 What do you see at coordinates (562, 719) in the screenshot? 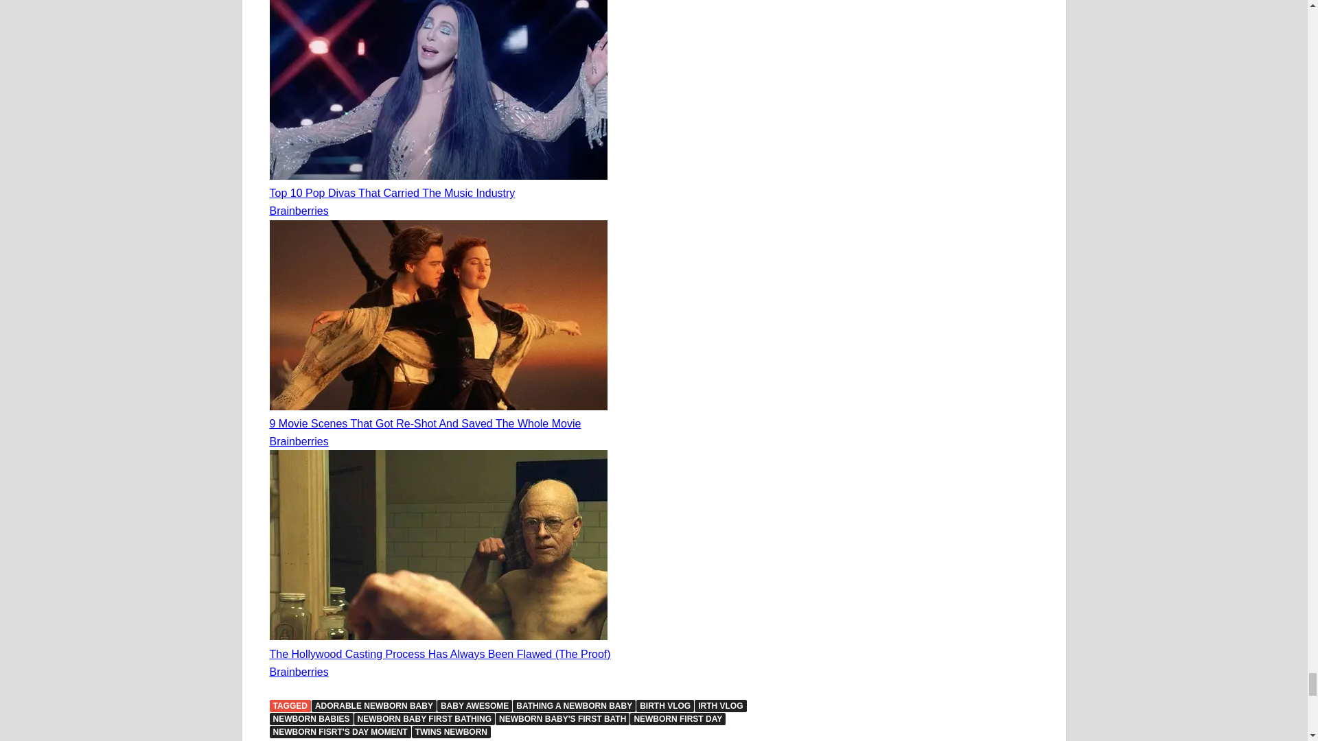
I see `NEWBORN BABY'S FIRST BATH` at bounding box center [562, 719].